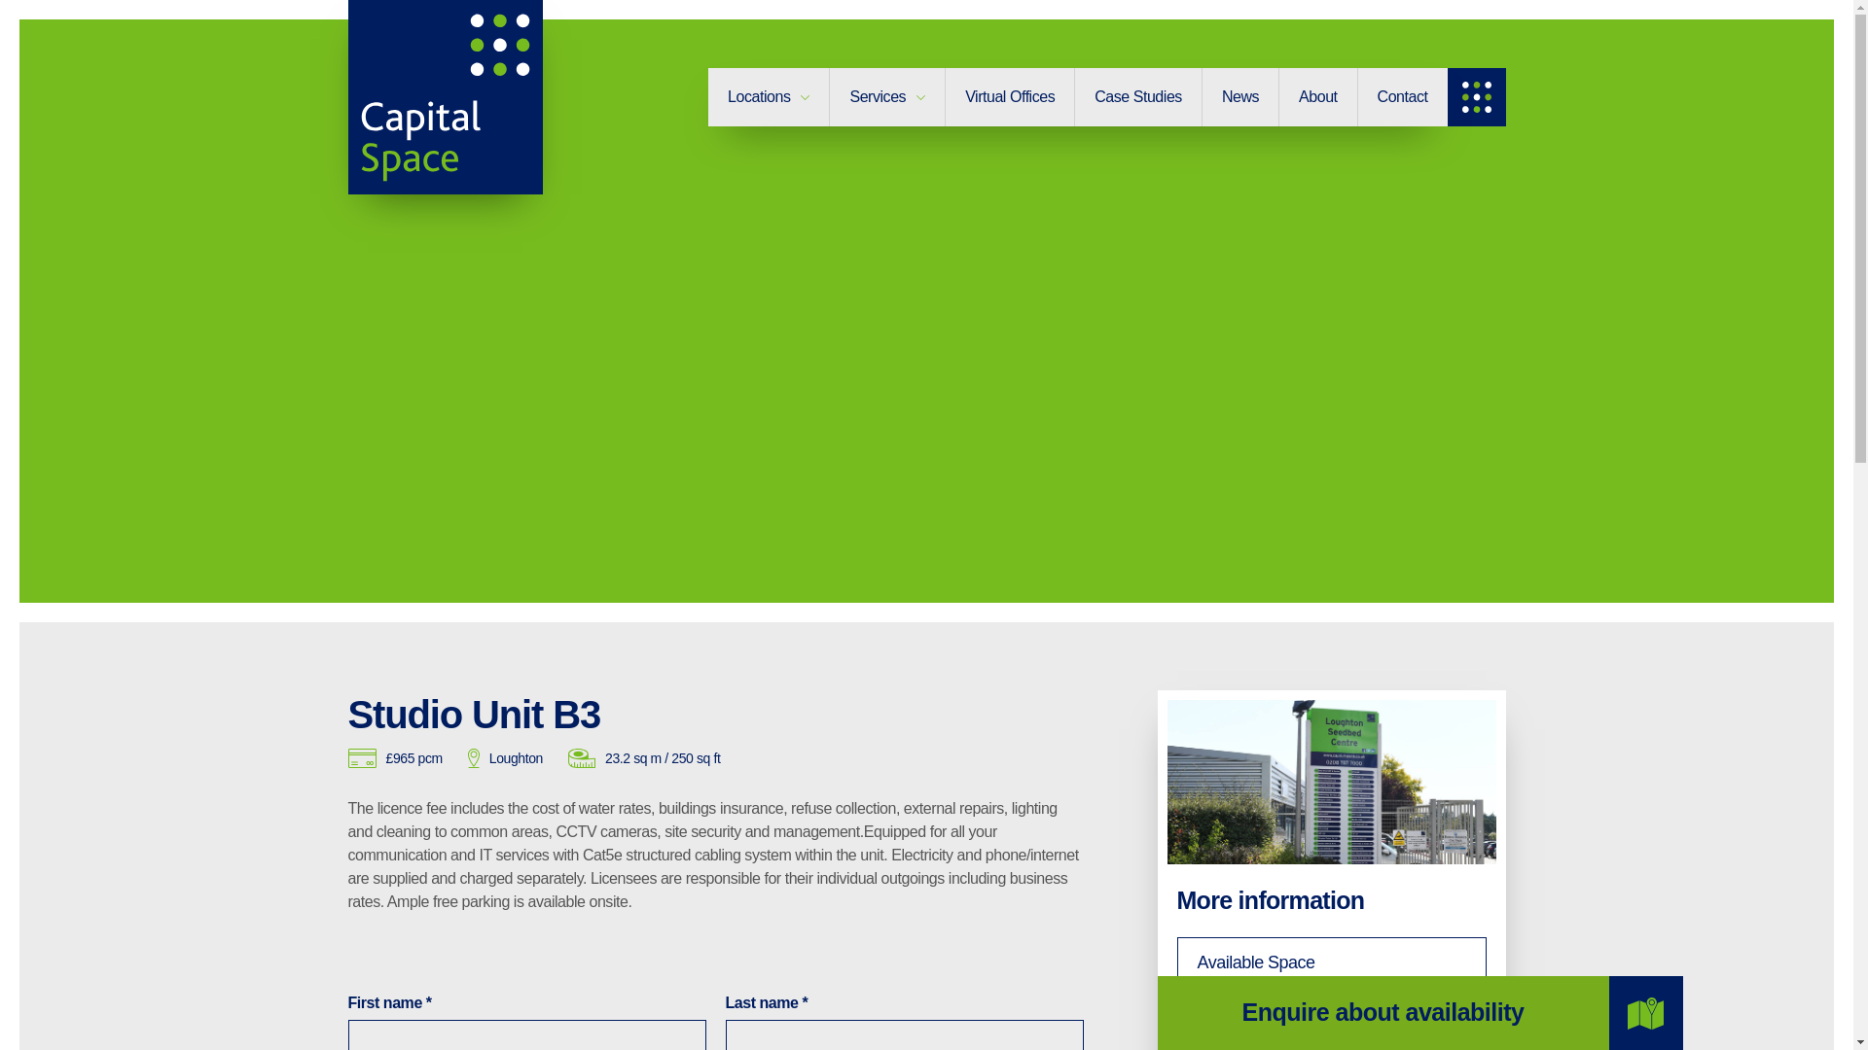 This screenshot has width=1868, height=1050. Describe the element at coordinates (887, 97) in the screenshot. I see `Services` at that location.